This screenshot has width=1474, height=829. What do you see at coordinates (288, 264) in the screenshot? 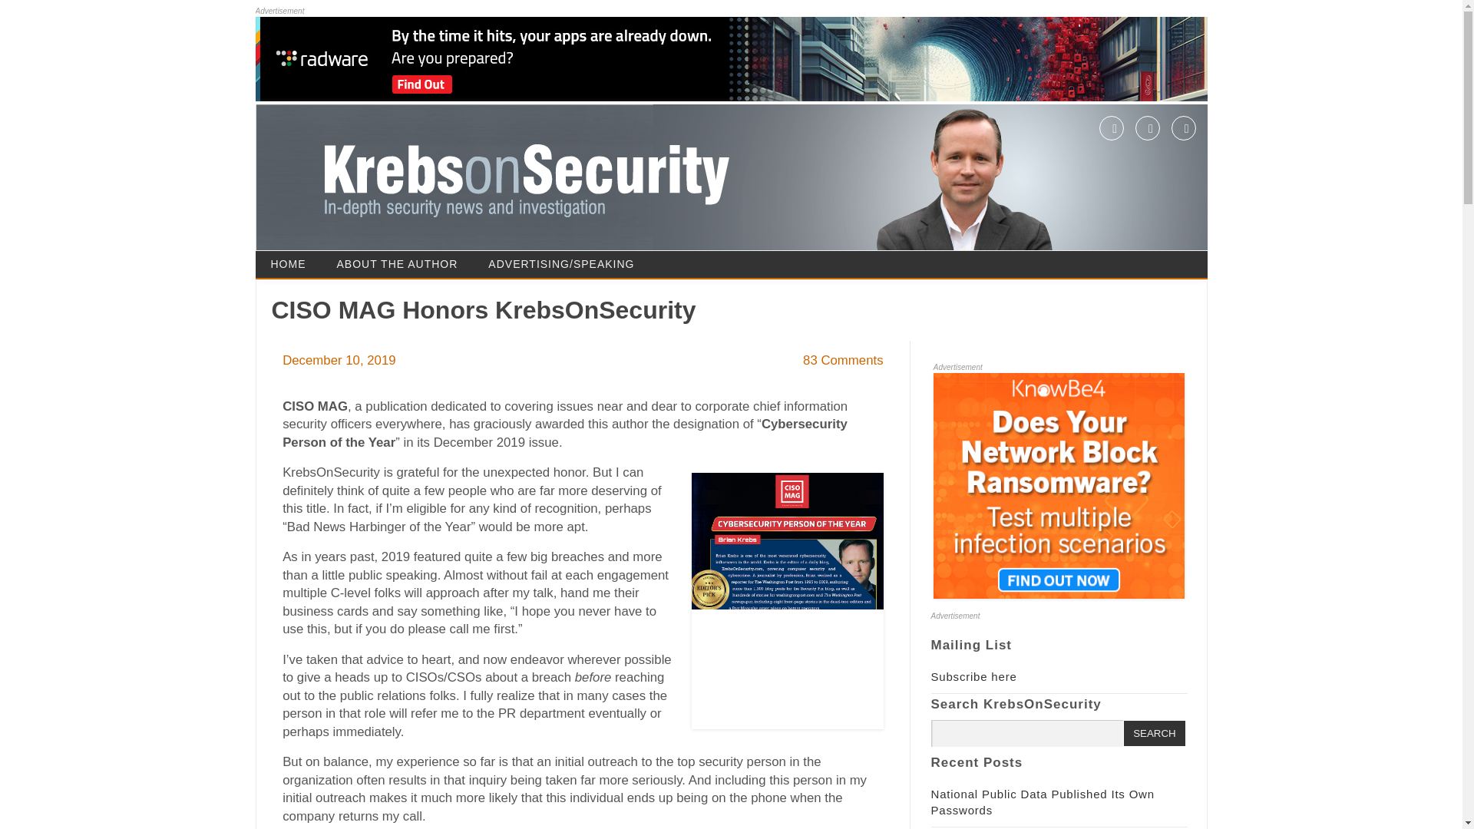
I see `HOME` at bounding box center [288, 264].